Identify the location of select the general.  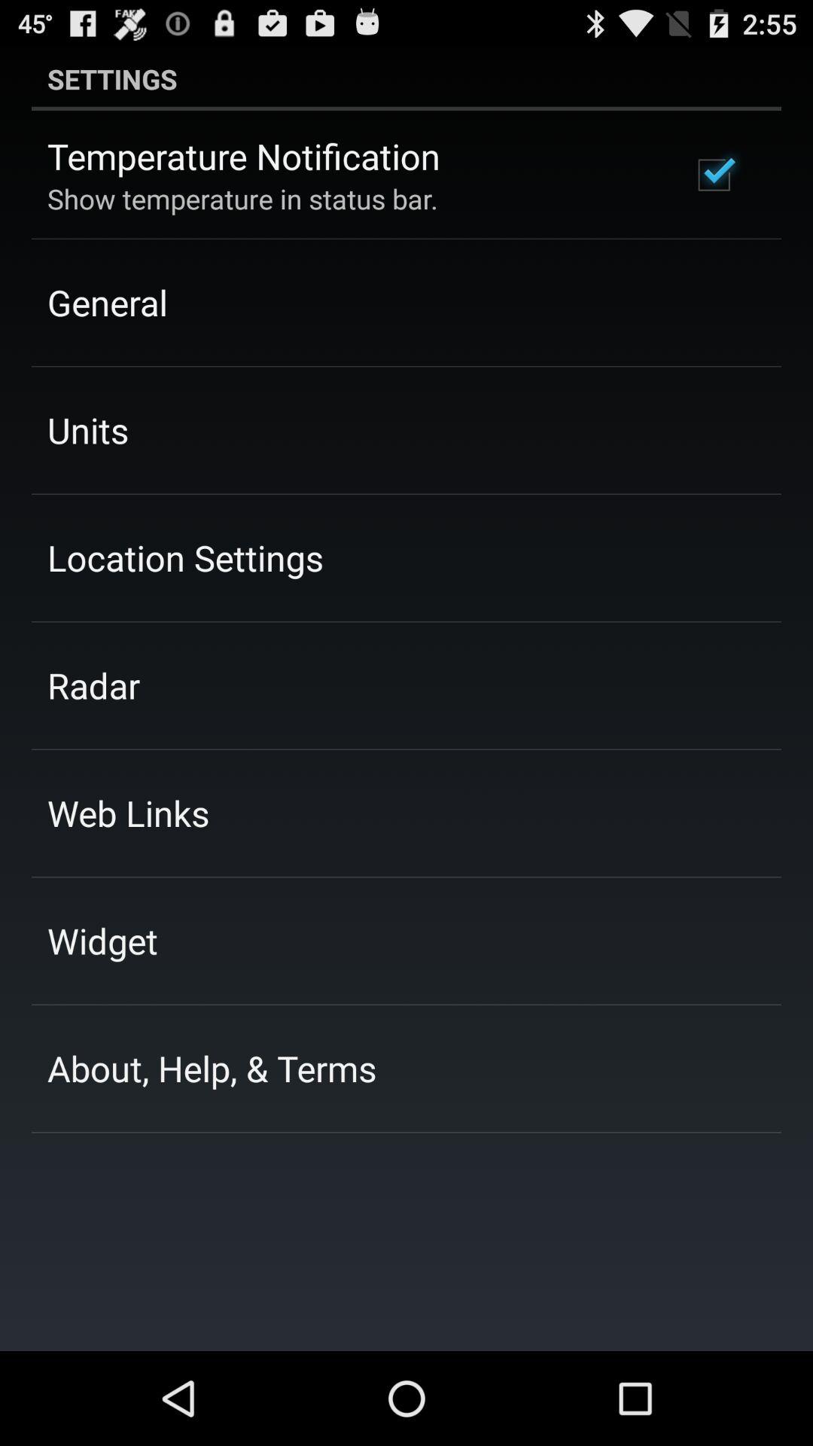
(107, 302).